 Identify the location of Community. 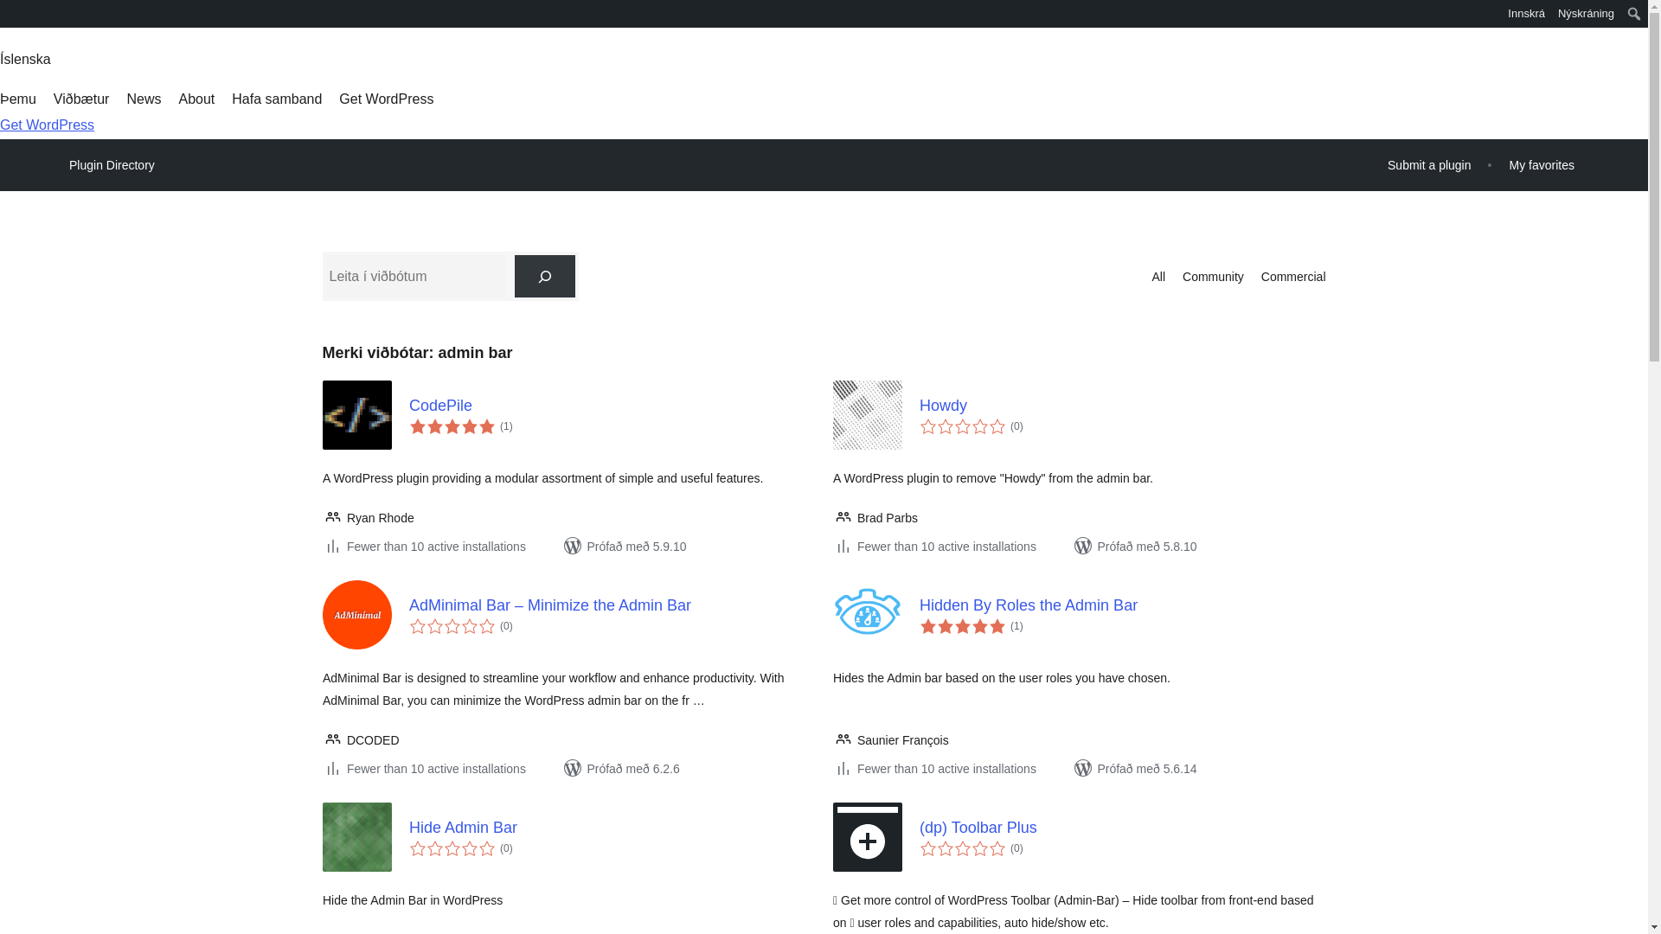
(1213, 276).